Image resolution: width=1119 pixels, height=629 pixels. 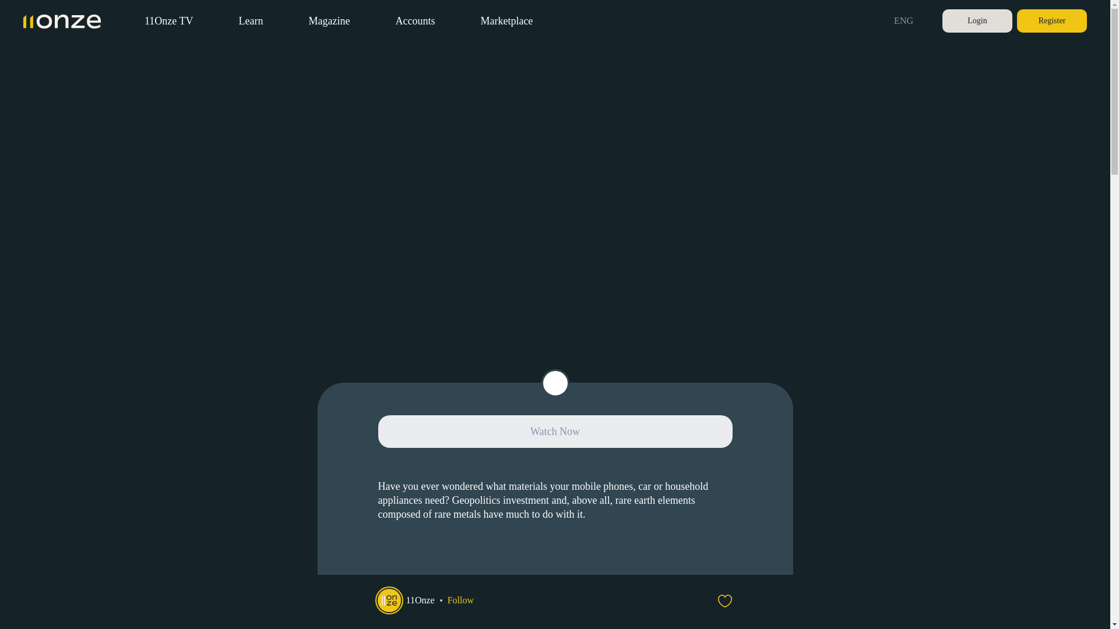 What do you see at coordinates (907, 20) in the screenshot?
I see `ENG` at bounding box center [907, 20].